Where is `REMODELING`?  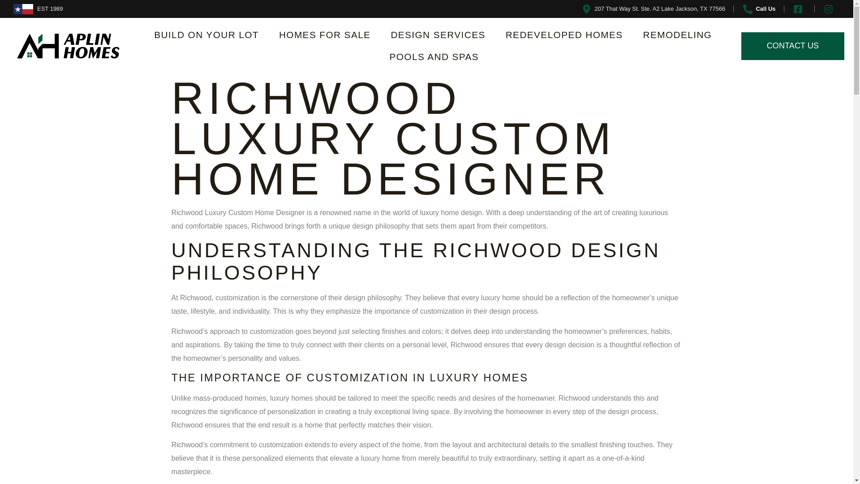 REMODELING is located at coordinates (678, 35).